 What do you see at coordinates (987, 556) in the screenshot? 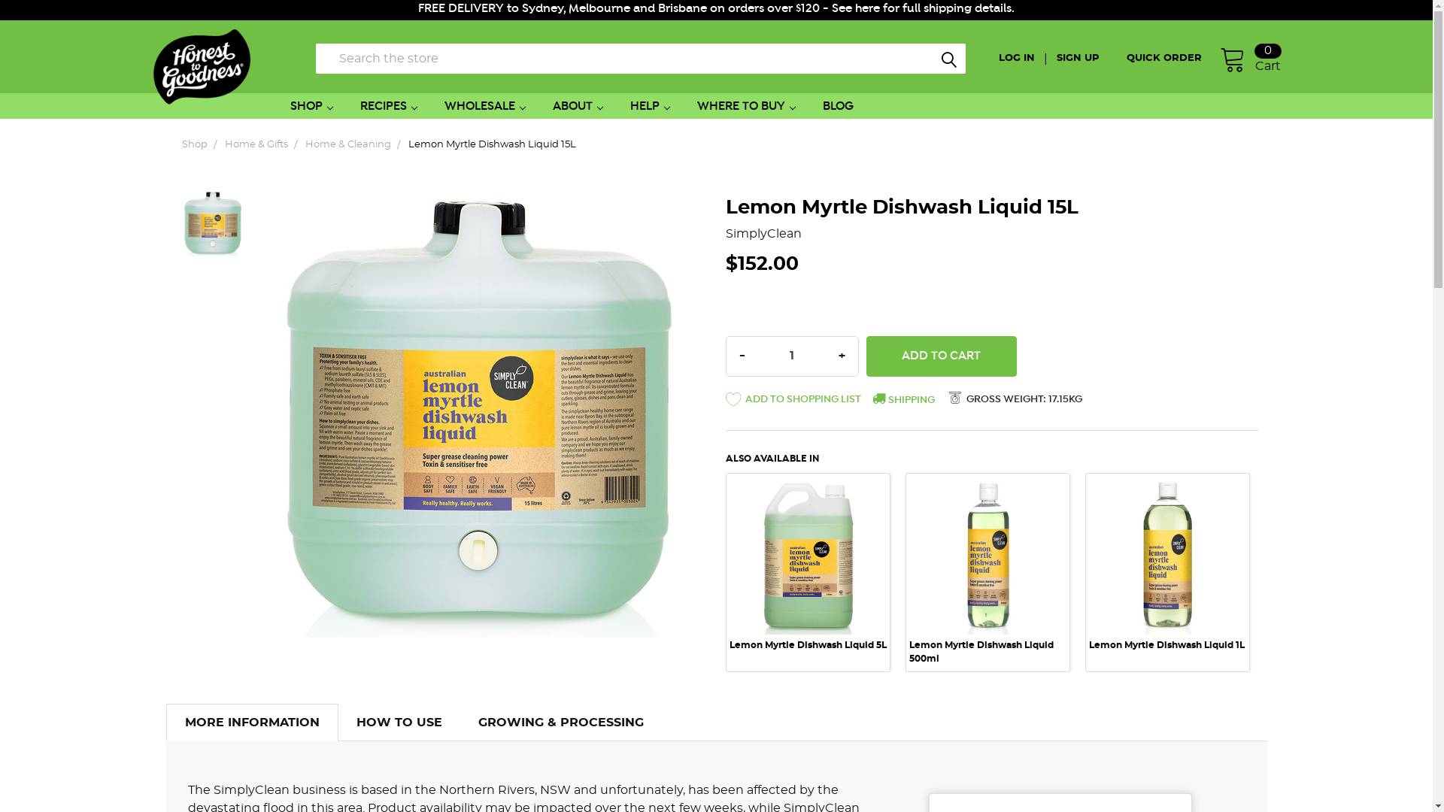
I see `Lemon Myrtle Dishwash Liquid 500ml 1` at bounding box center [987, 556].